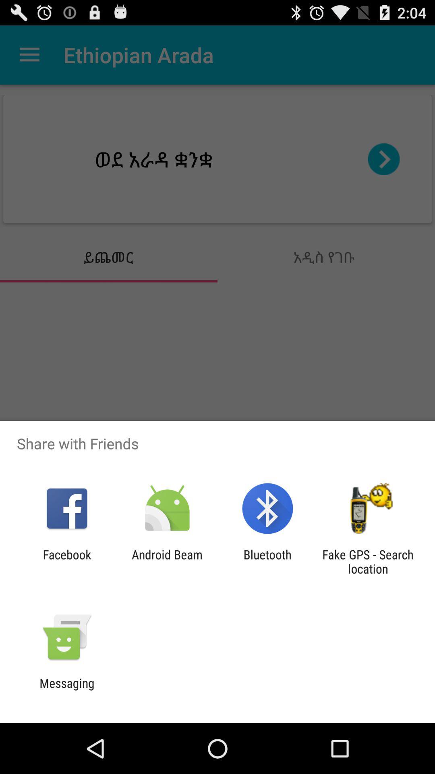  What do you see at coordinates (267, 562) in the screenshot?
I see `select the app to the right of the android beam icon` at bounding box center [267, 562].